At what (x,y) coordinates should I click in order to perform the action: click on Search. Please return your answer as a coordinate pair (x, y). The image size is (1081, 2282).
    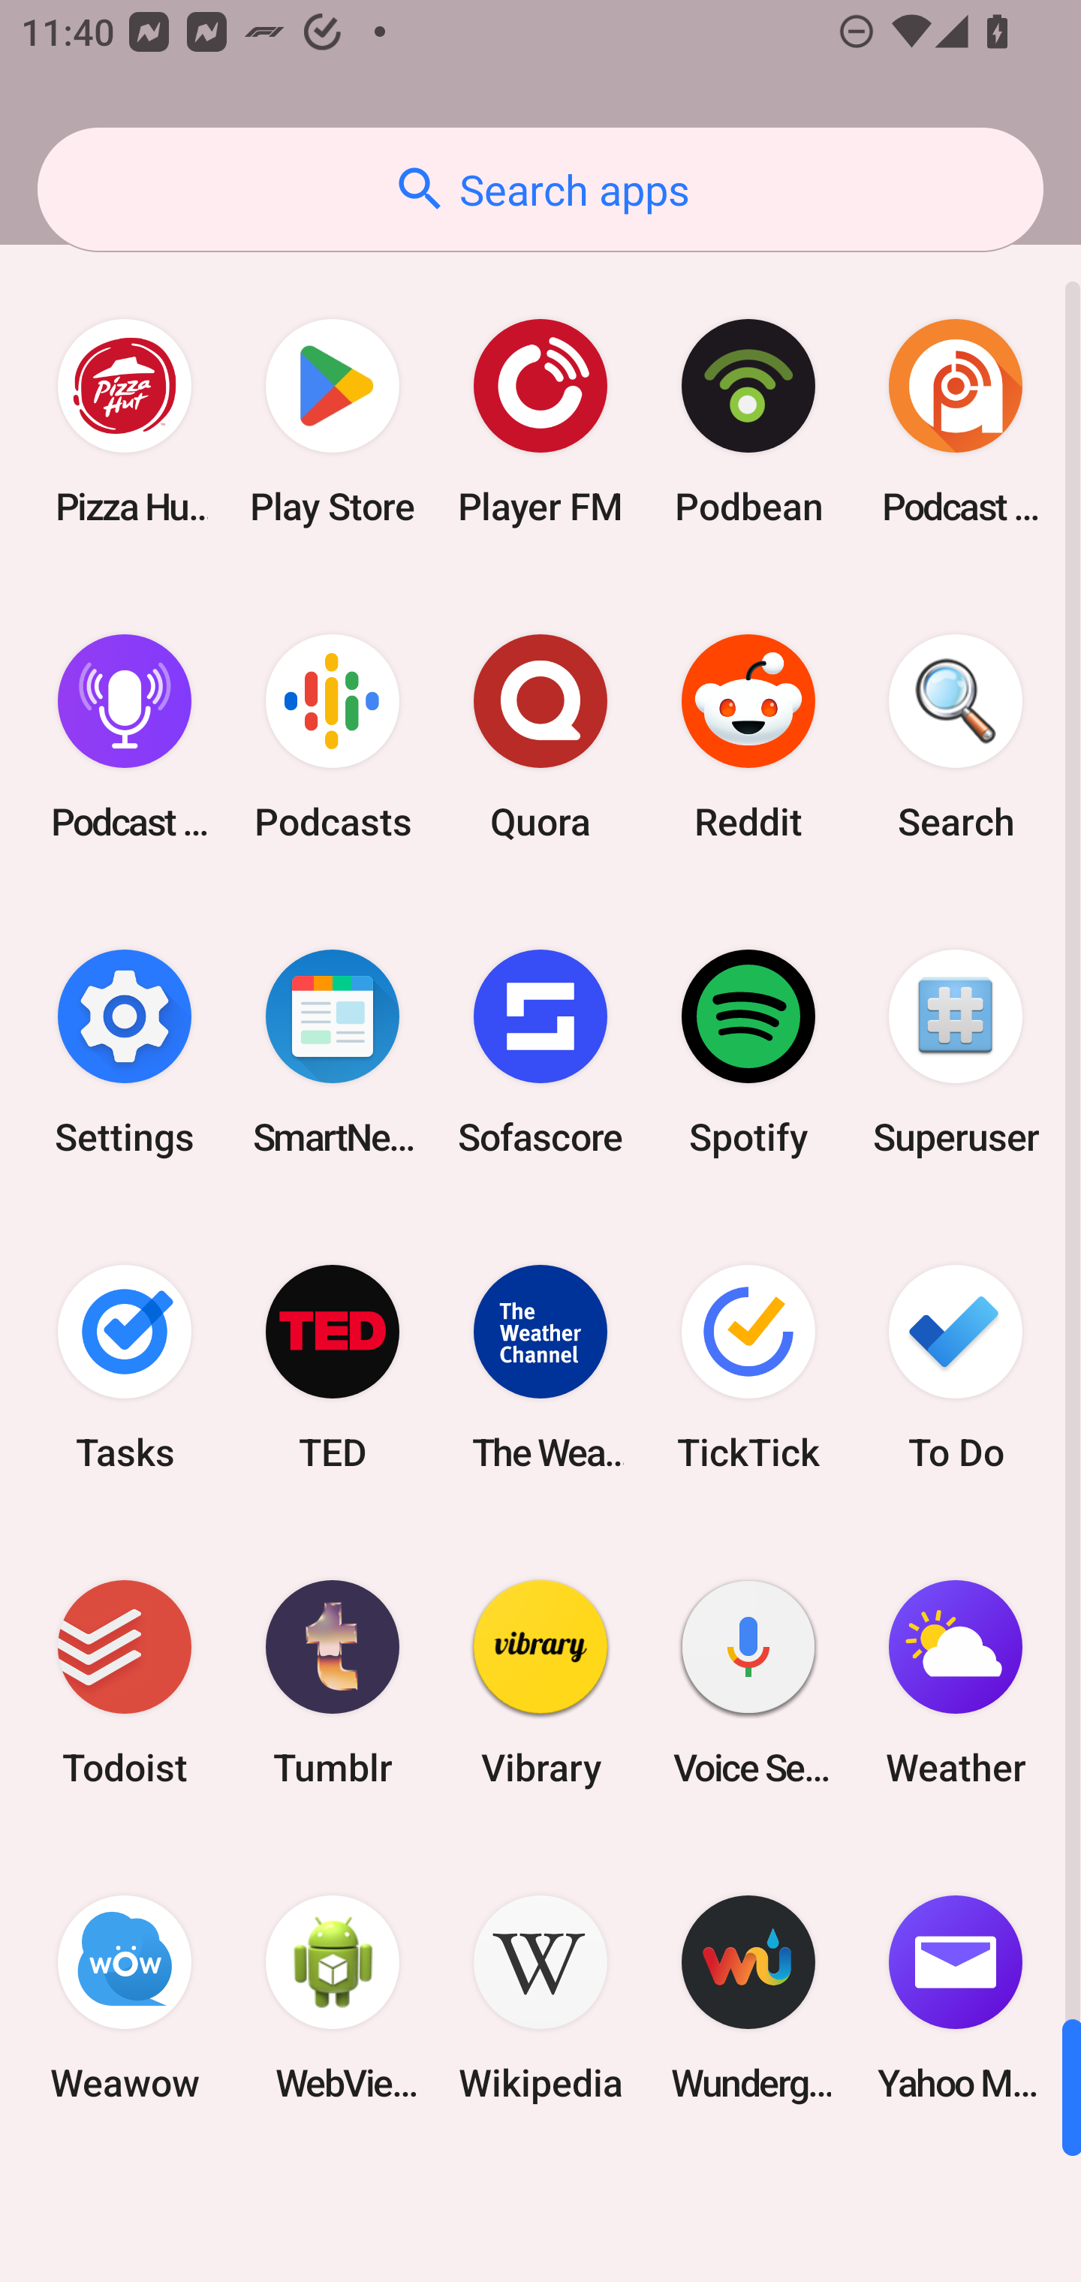
    Looking at the image, I should click on (956, 737).